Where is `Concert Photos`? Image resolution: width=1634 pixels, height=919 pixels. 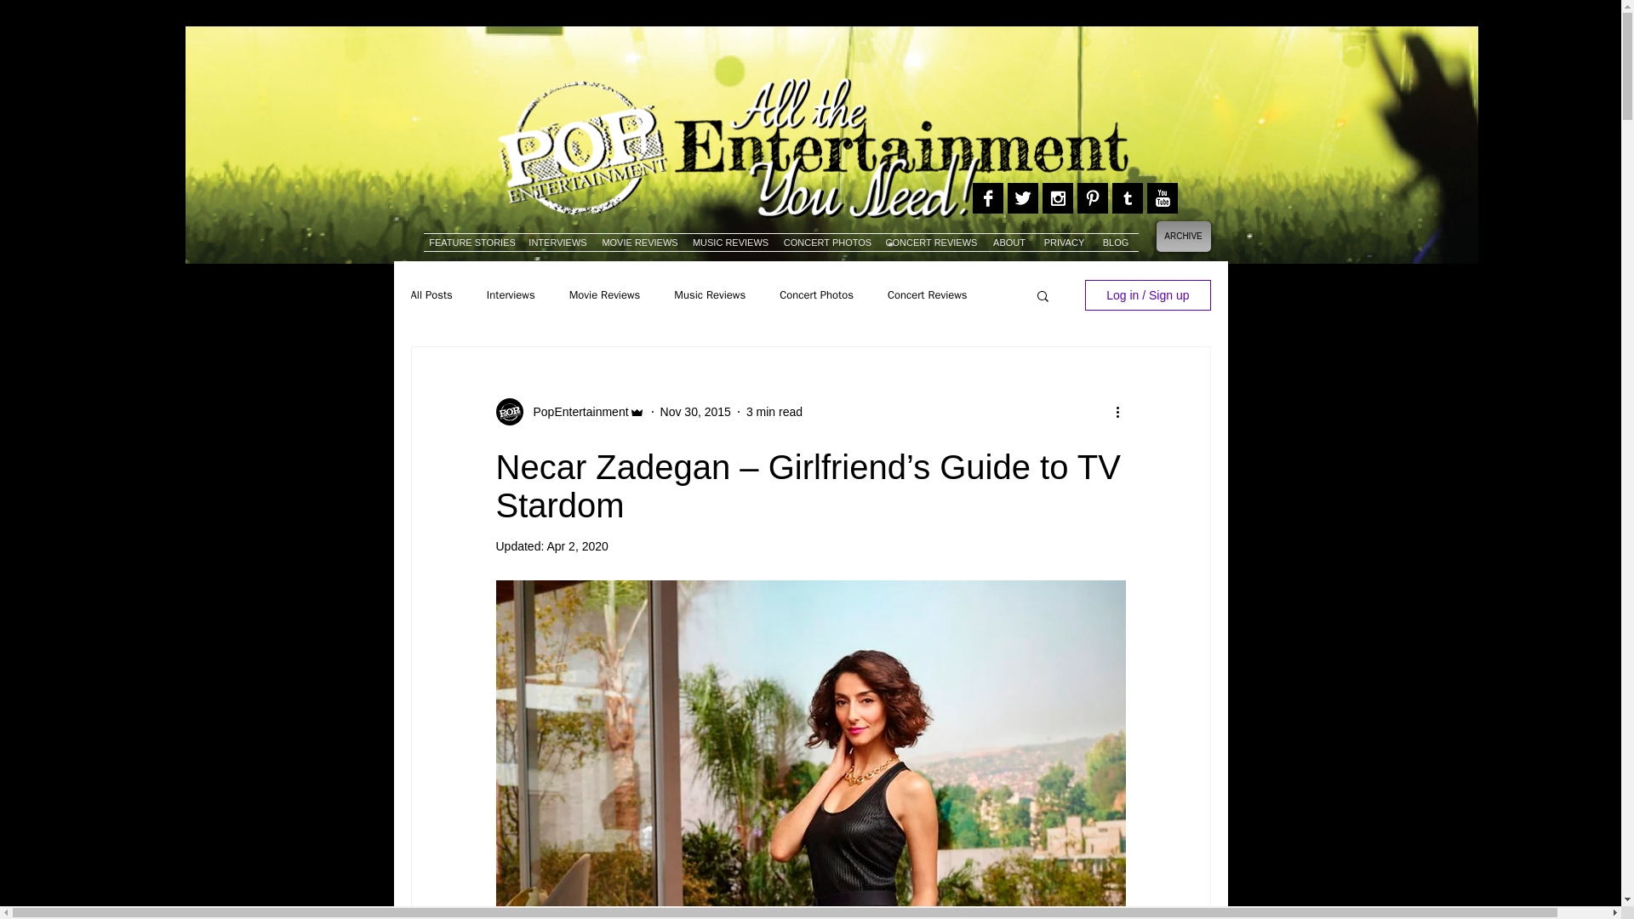 Concert Photos is located at coordinates (815, 295).